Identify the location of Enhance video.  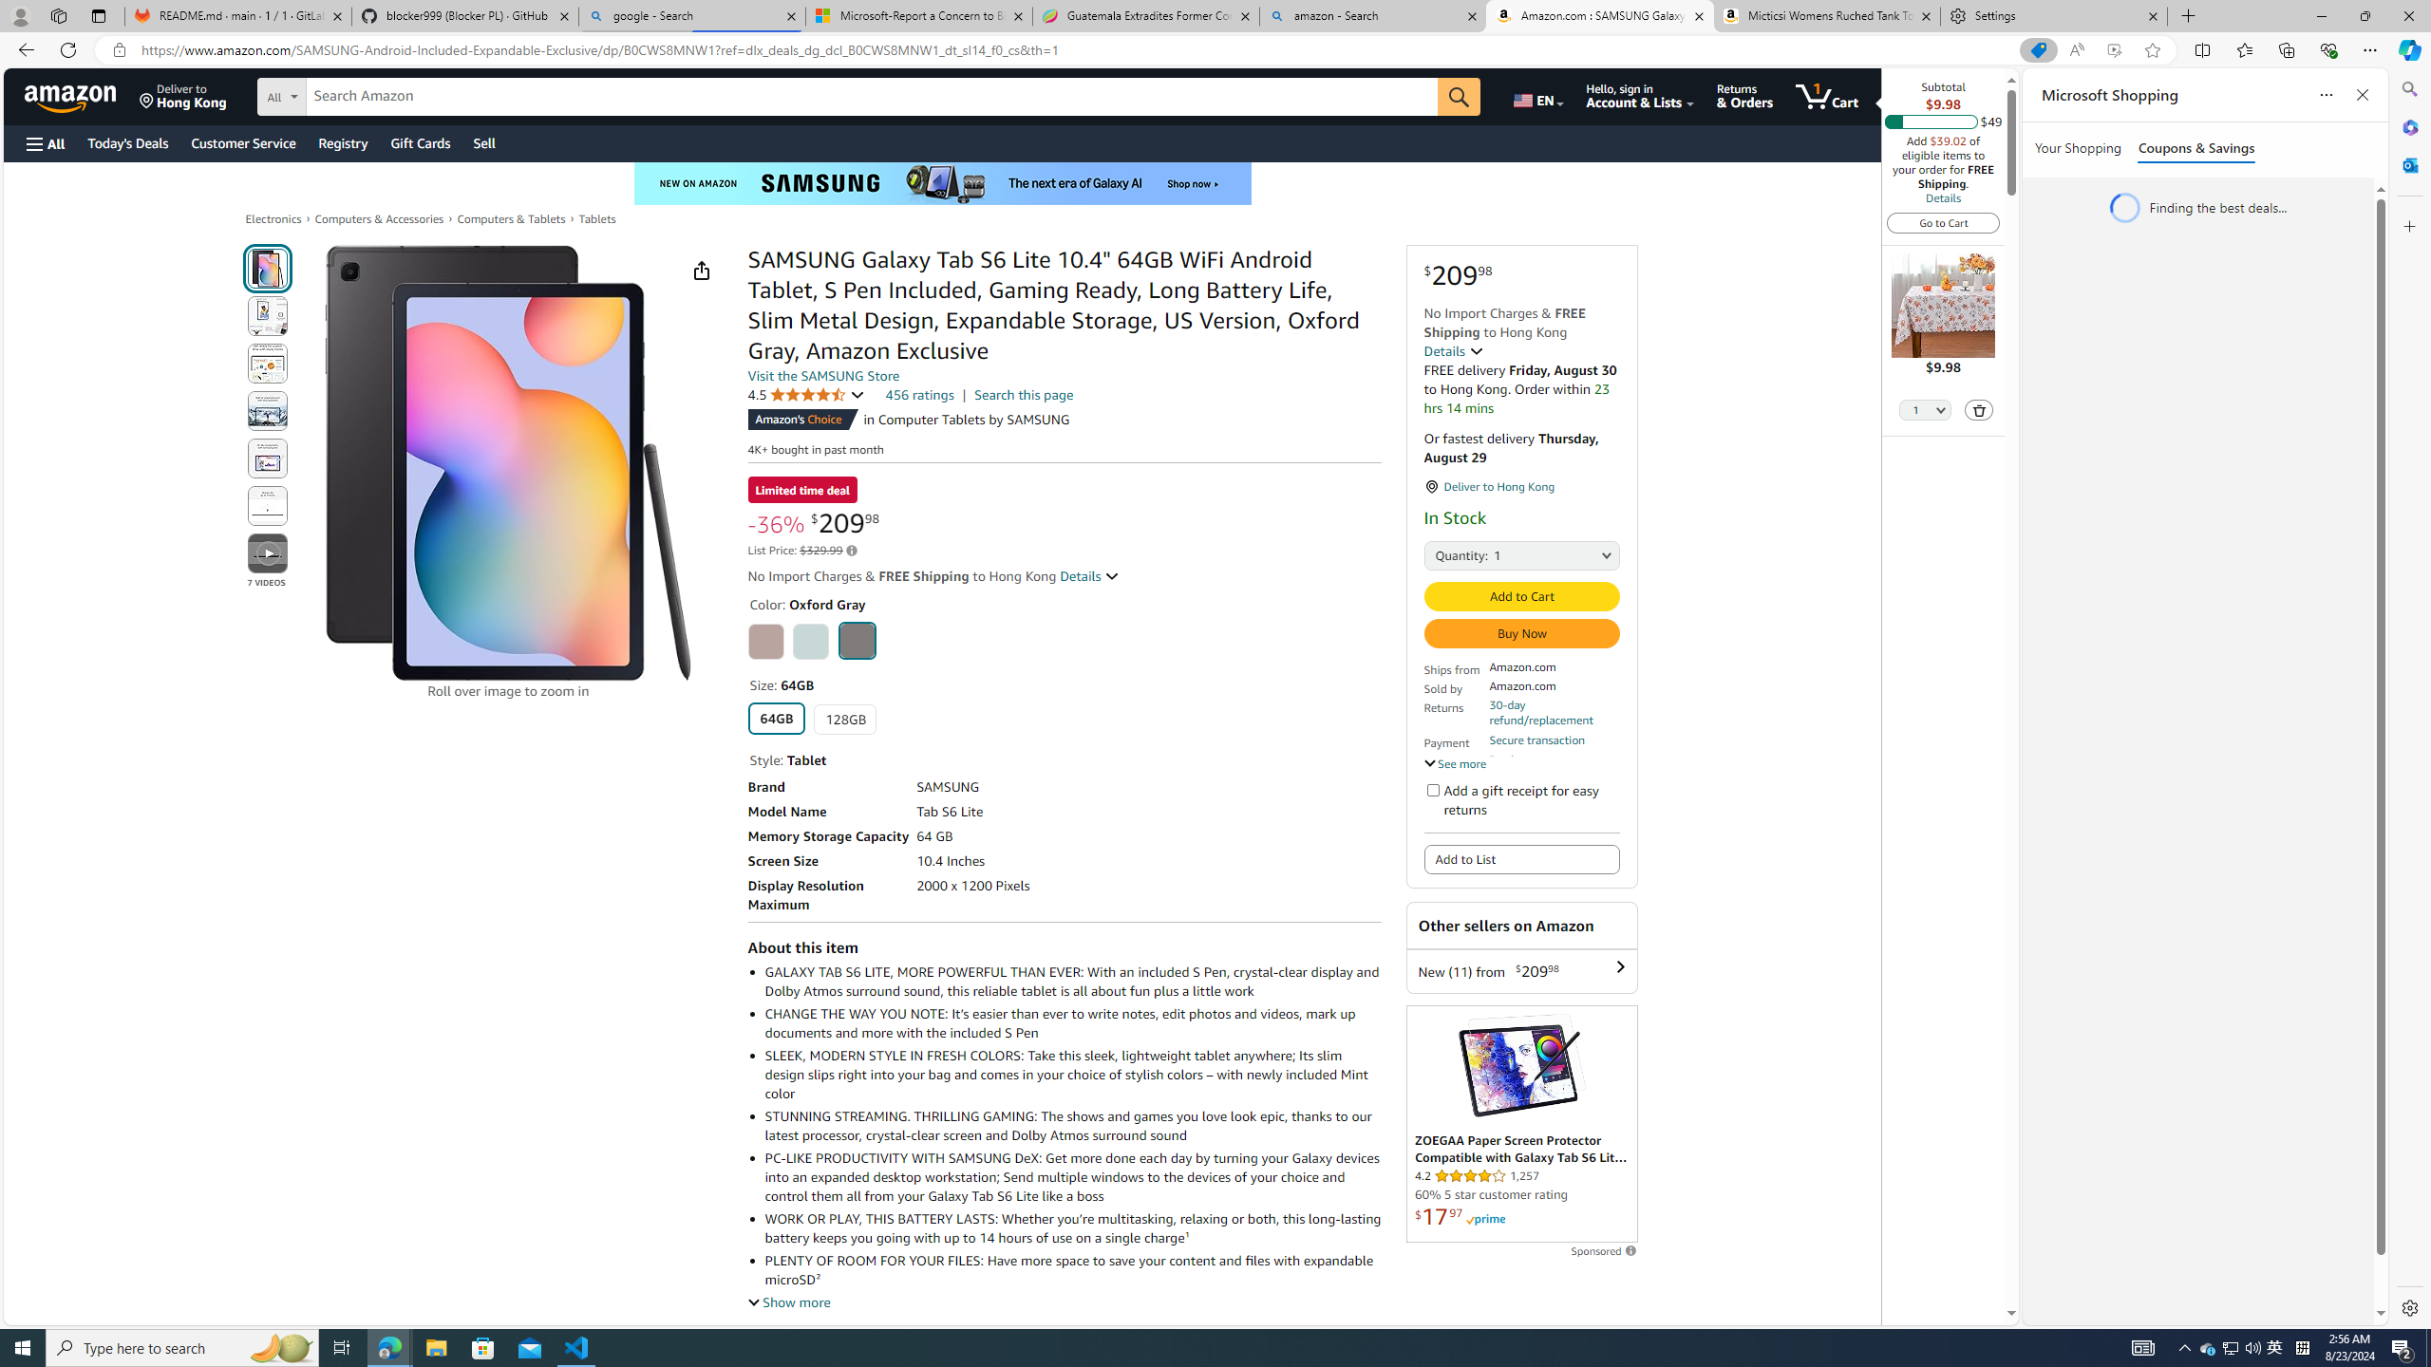
(2114, 50).